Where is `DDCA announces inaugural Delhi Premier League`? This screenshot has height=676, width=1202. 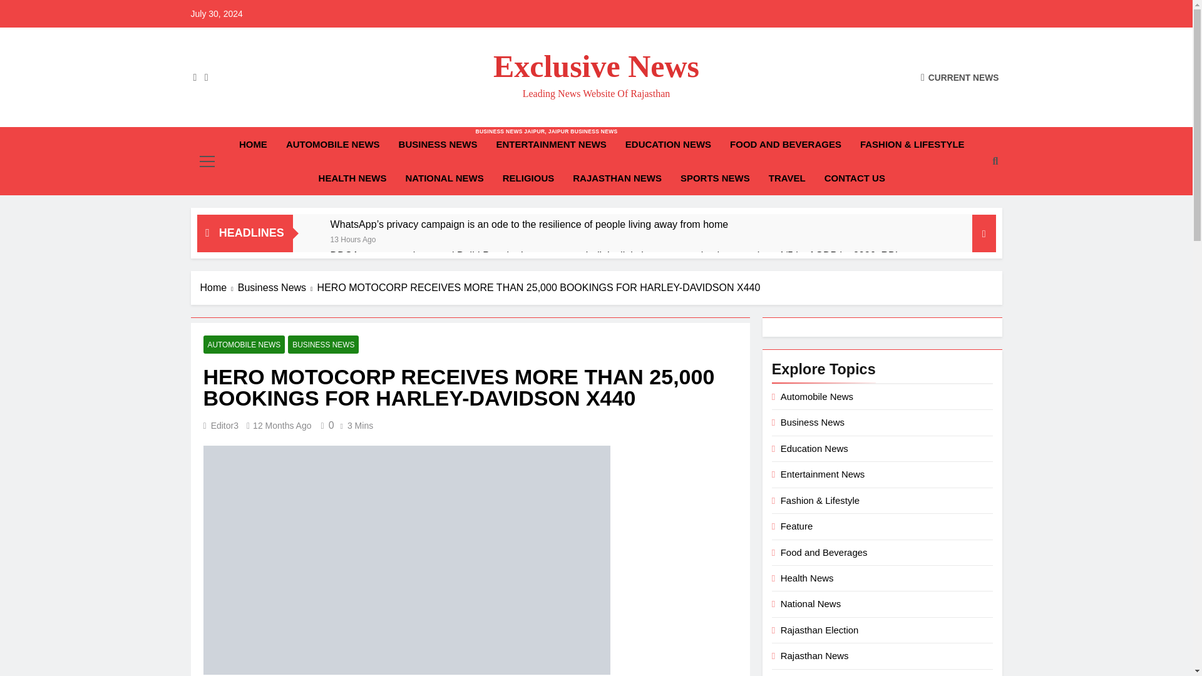 DDCA announces inaugural Delhi Premier League is located at coordinates (667, 145).